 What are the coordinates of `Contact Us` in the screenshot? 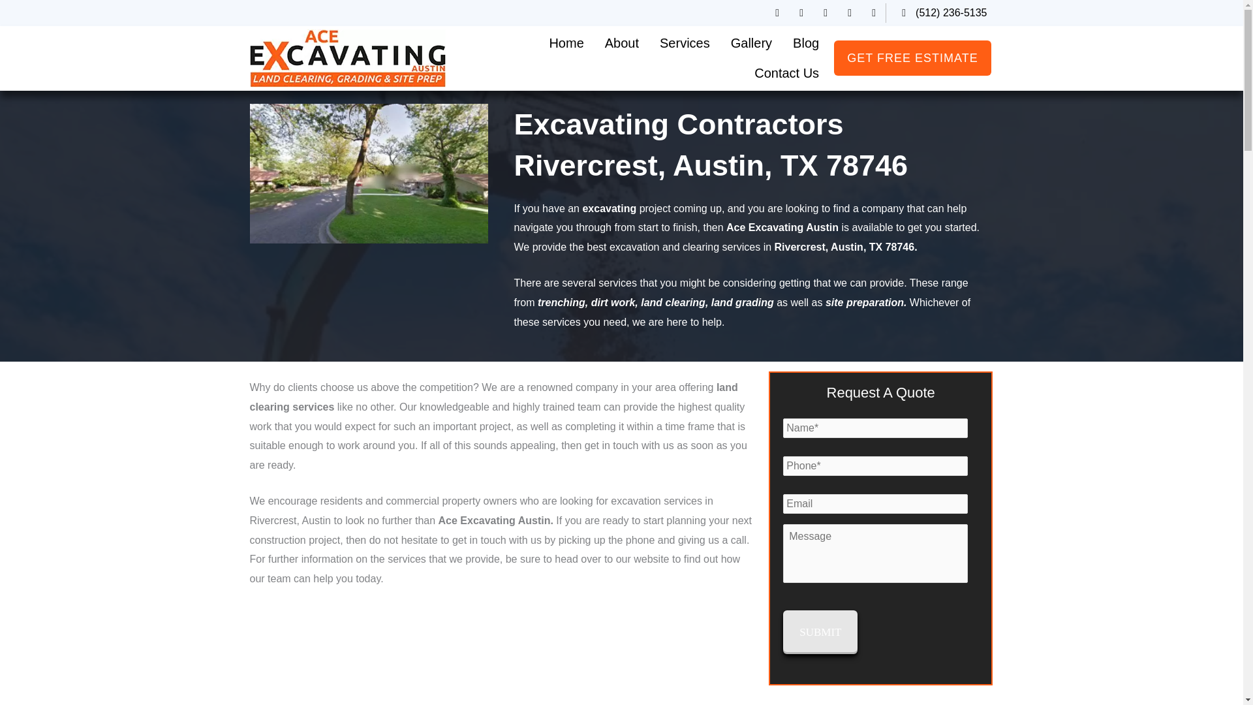 It's located at (787, 73).